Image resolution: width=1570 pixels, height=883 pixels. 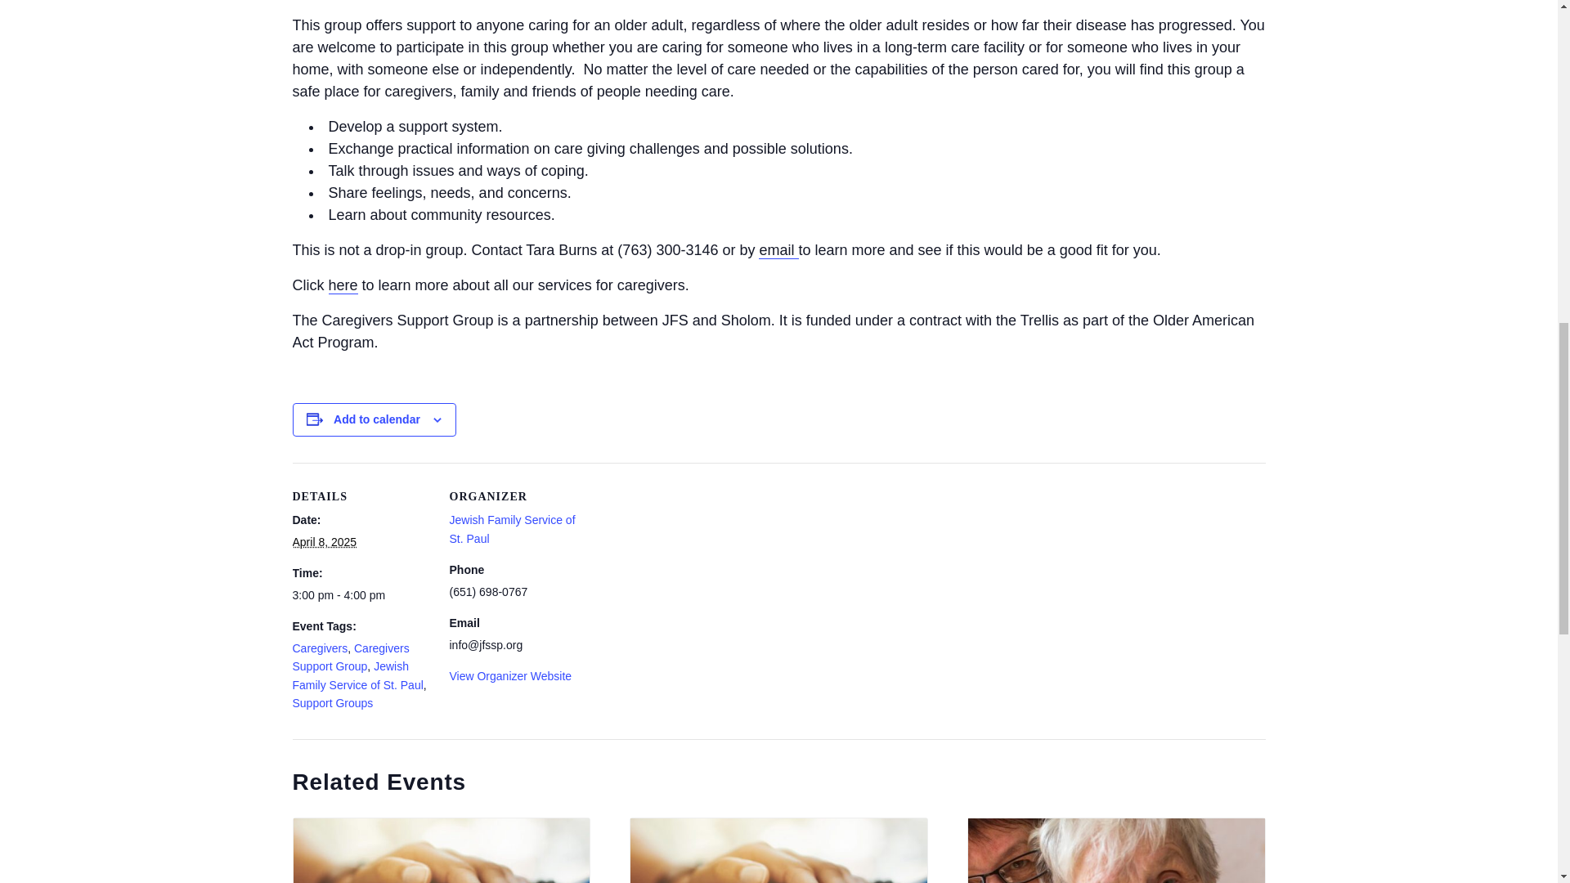 What do you see at coordinates (343, 285) in the screenshot?
I see `here` at bounding box center [343, 285].